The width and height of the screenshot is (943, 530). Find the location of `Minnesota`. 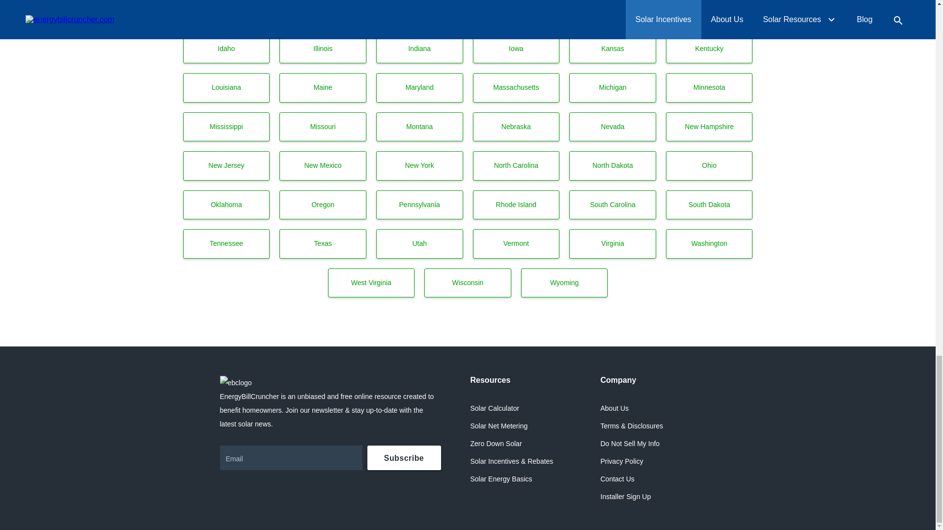

Minnesota is located at coordinates (709, 88).